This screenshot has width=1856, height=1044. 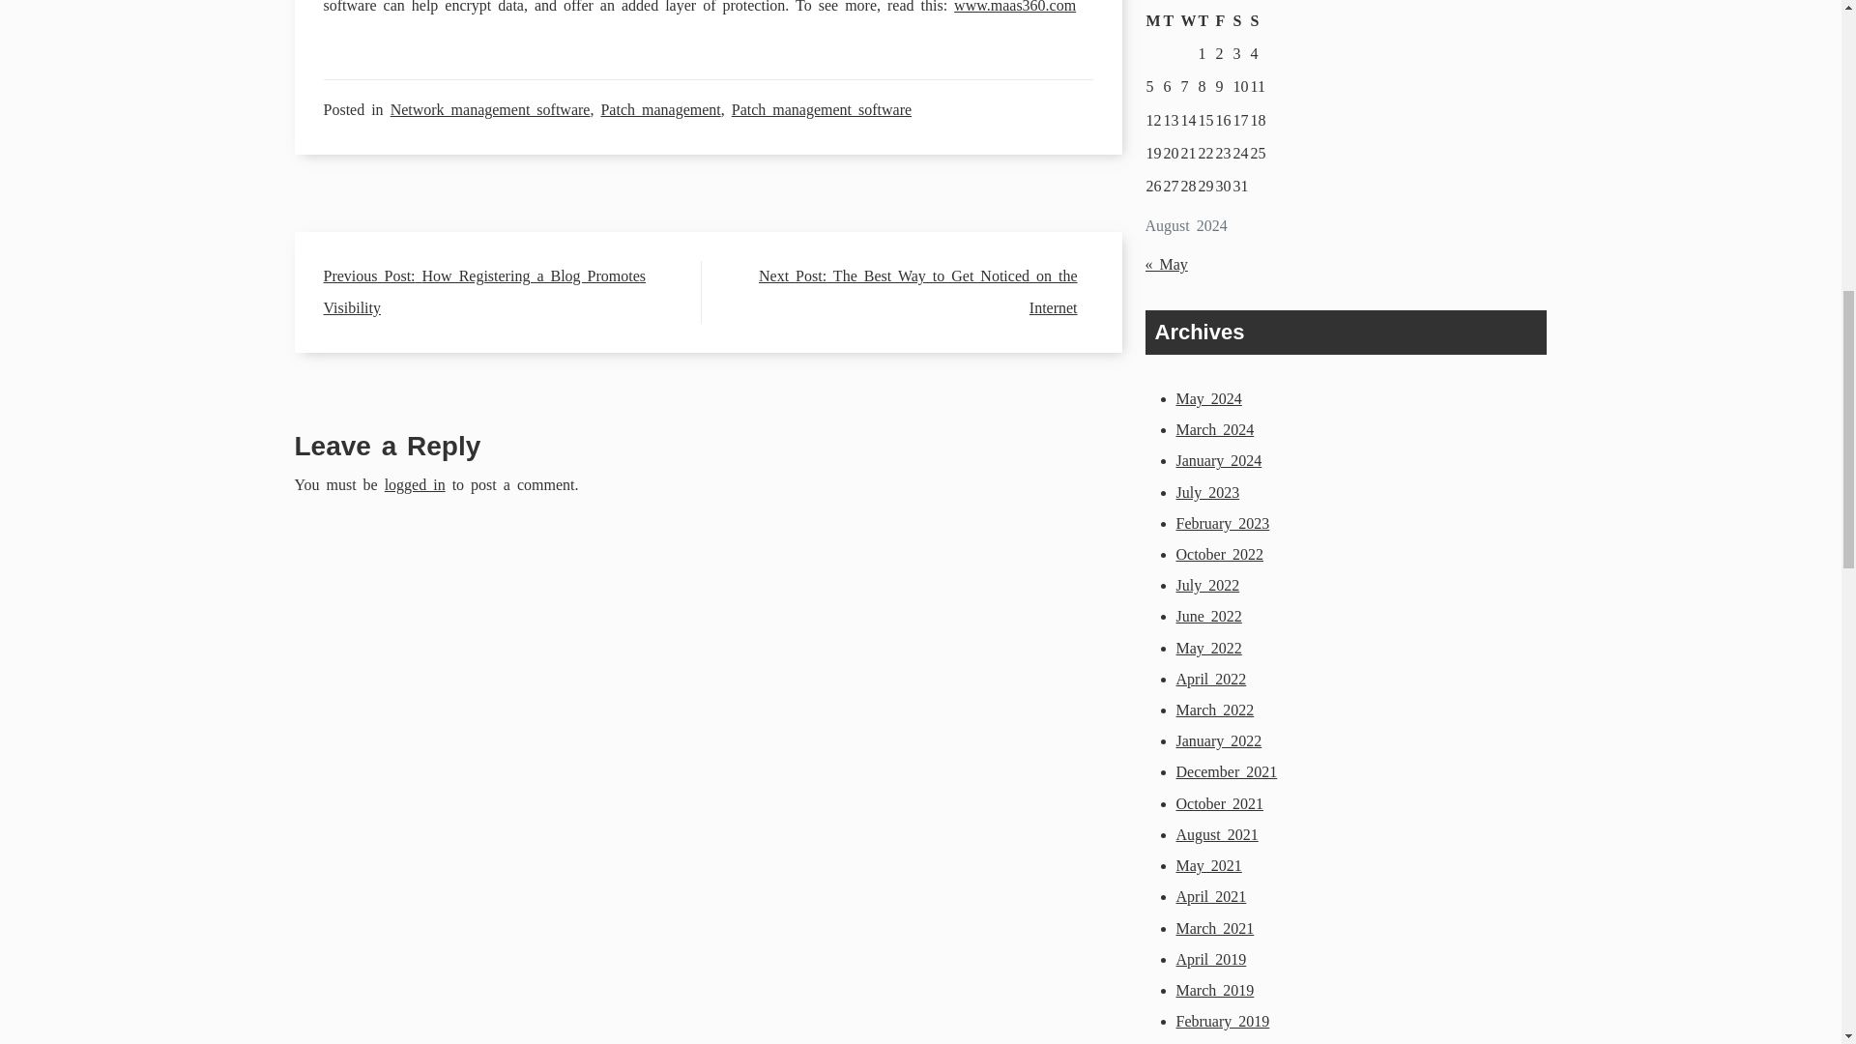 I want to click on January 2024, so click(x=1218, y=460).